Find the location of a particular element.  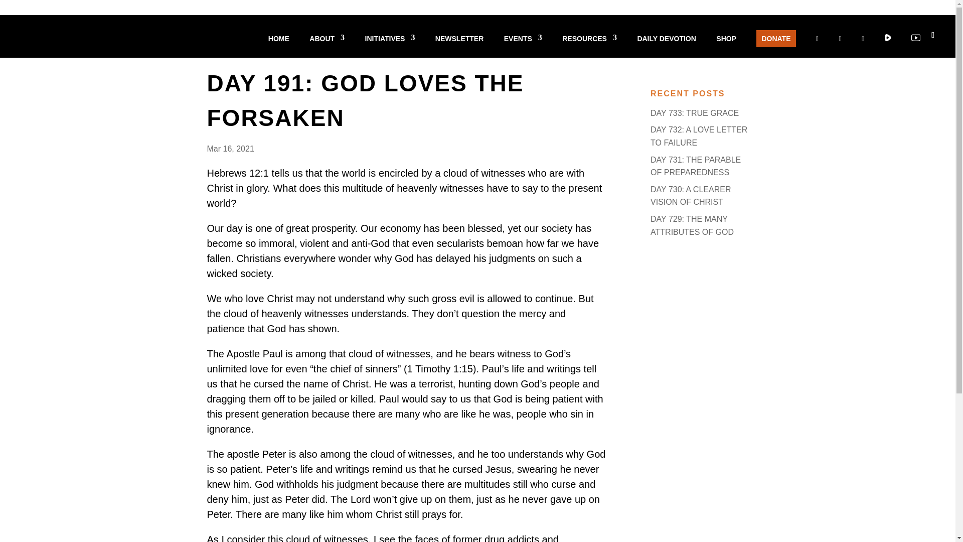

INITIATIVES is located at coordinates (390, 46).